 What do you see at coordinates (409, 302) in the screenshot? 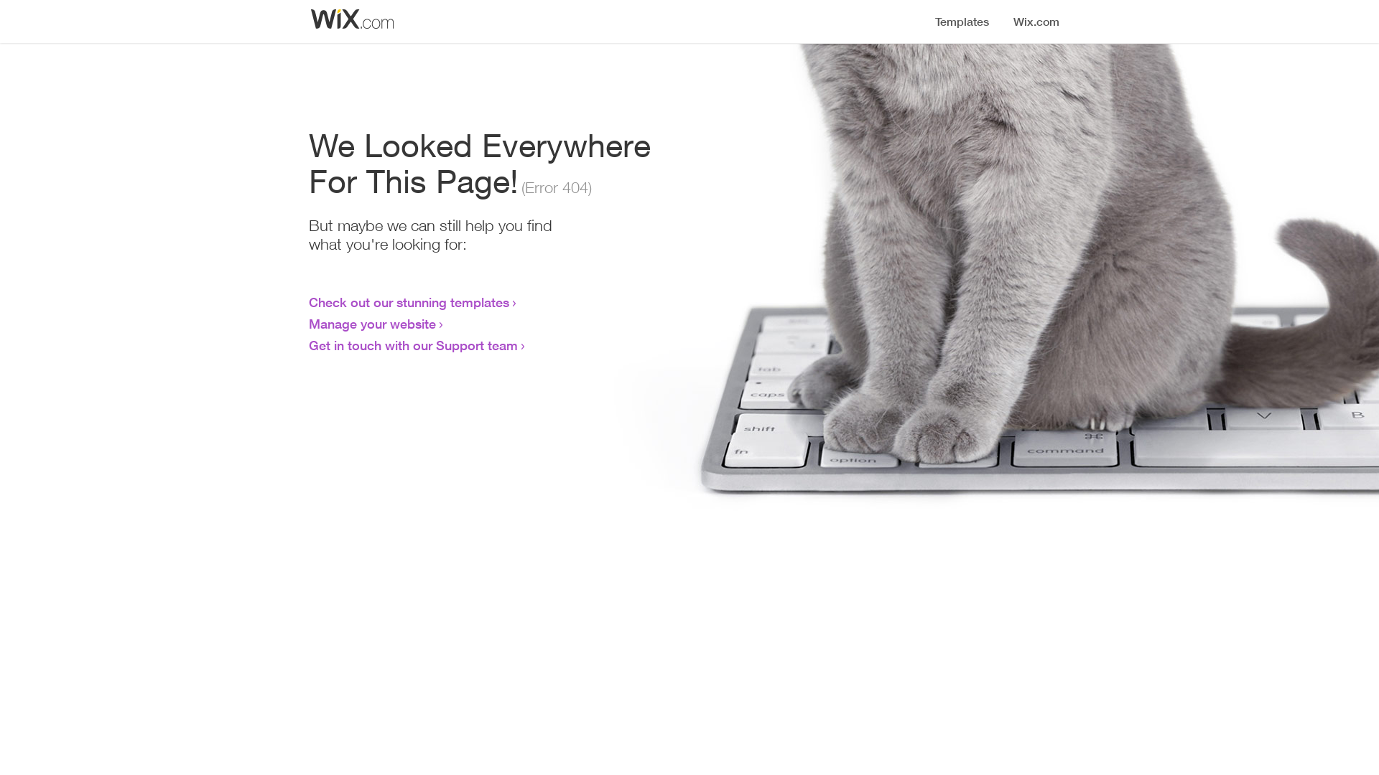
I see `Check out our stunning templates` at bounding box center [409, 302].